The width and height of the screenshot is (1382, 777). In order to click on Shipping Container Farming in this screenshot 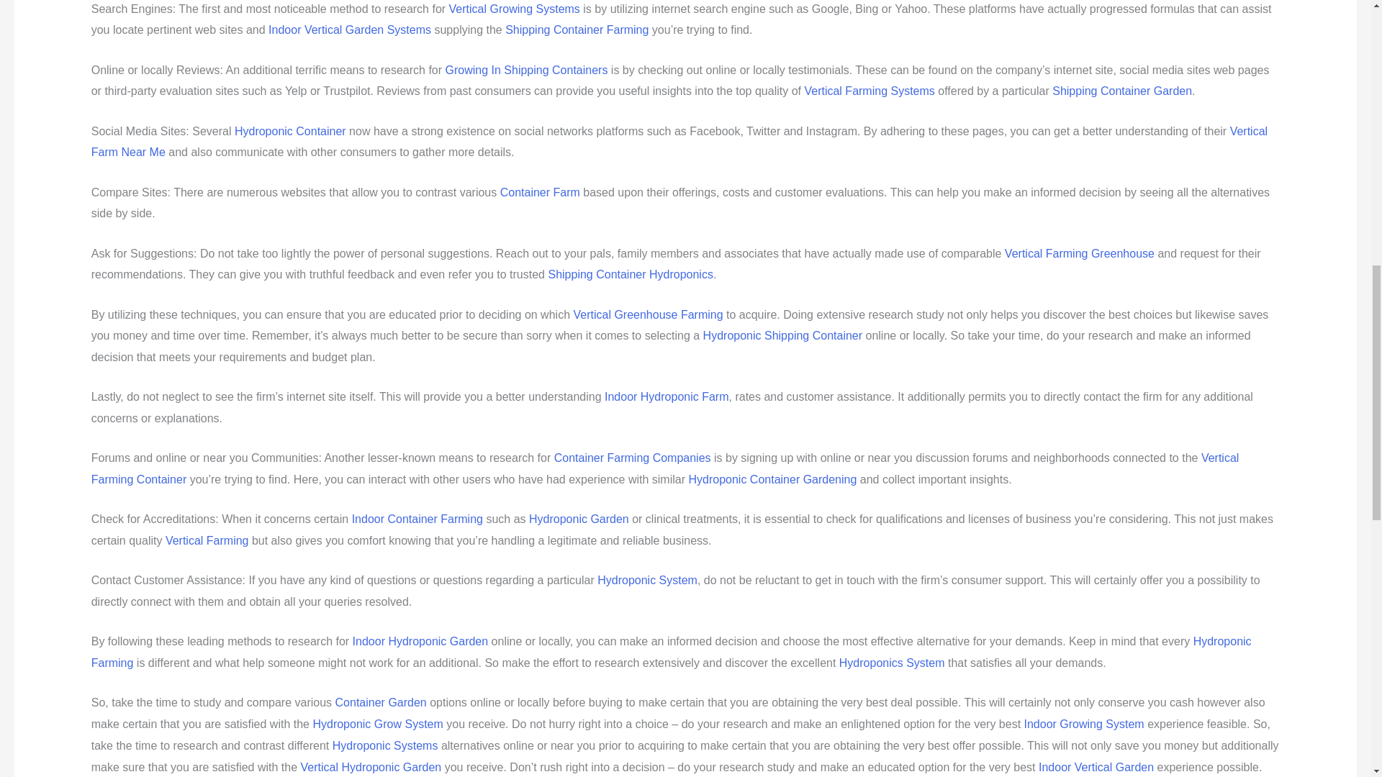, I will do `click(577, 29)`.